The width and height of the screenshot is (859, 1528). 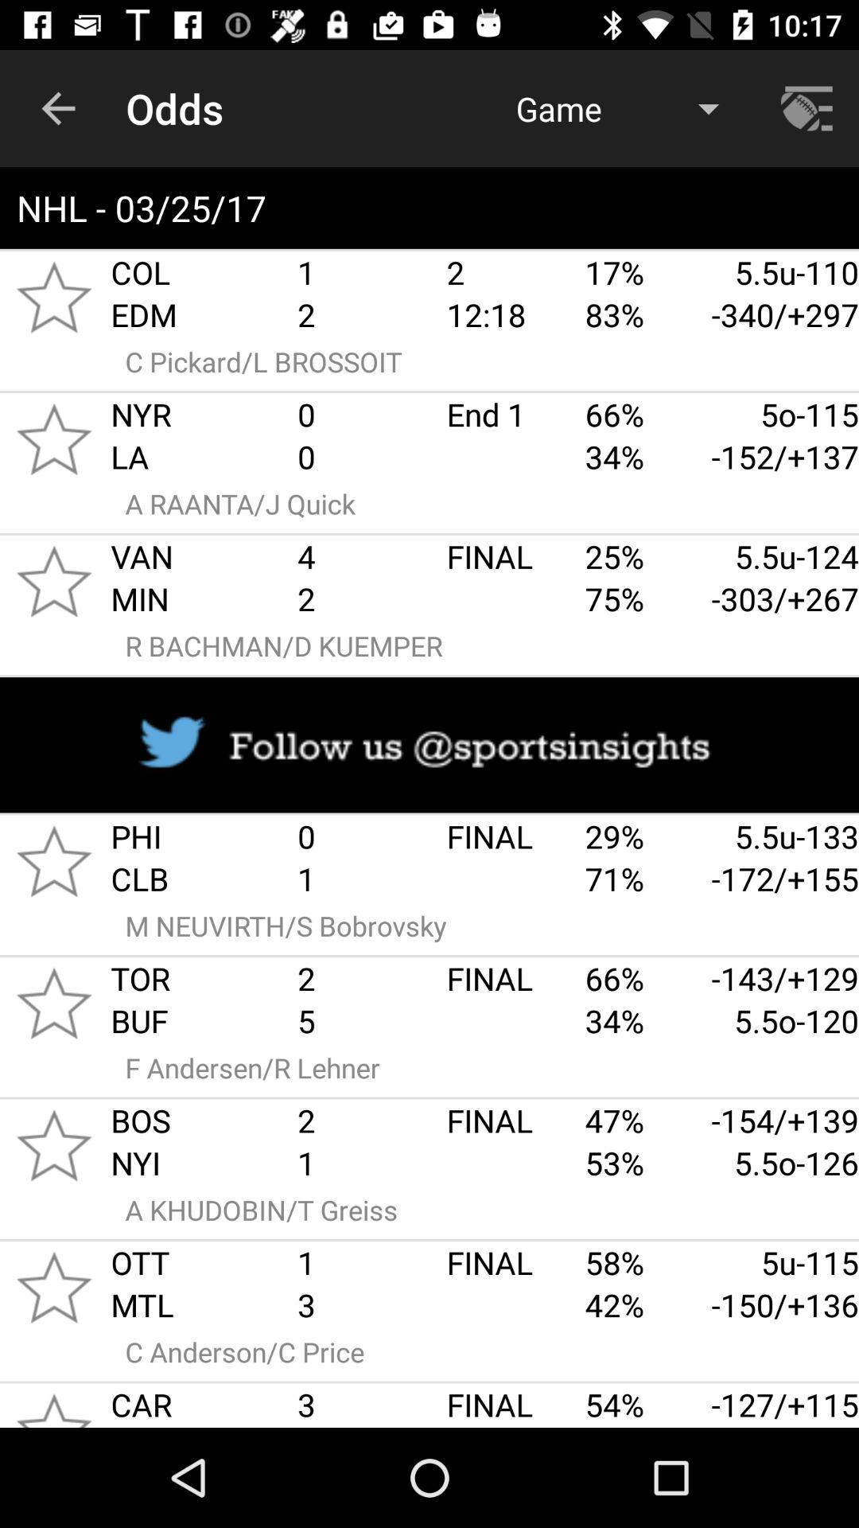 What do you see at coordinates (54, 297) in the screenshot?
I see `add to favourites` at bounding box center [54, 297].